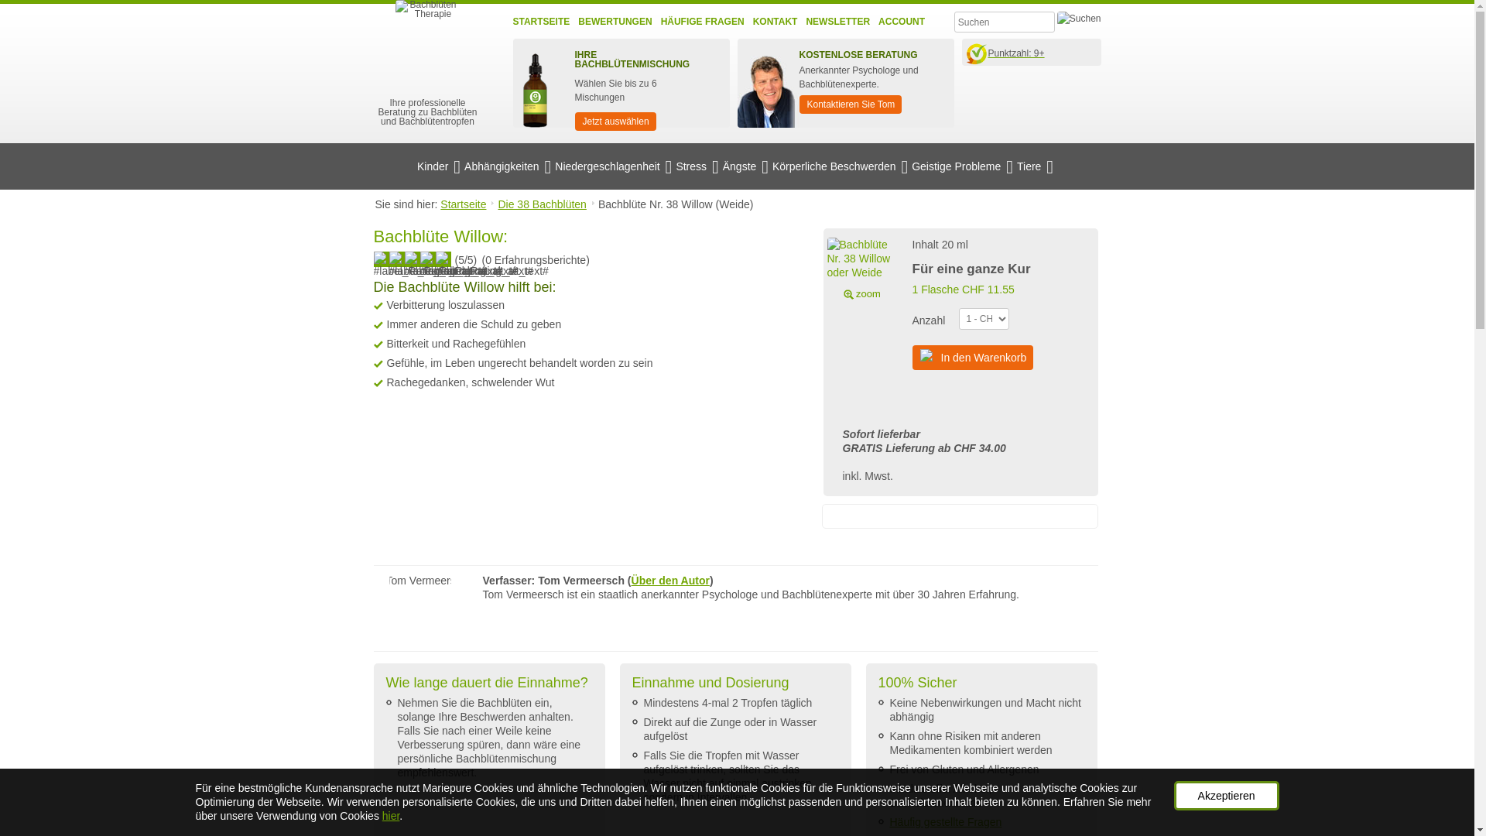  I want to click on Punktzahl: 9+, so click(1034, 51).